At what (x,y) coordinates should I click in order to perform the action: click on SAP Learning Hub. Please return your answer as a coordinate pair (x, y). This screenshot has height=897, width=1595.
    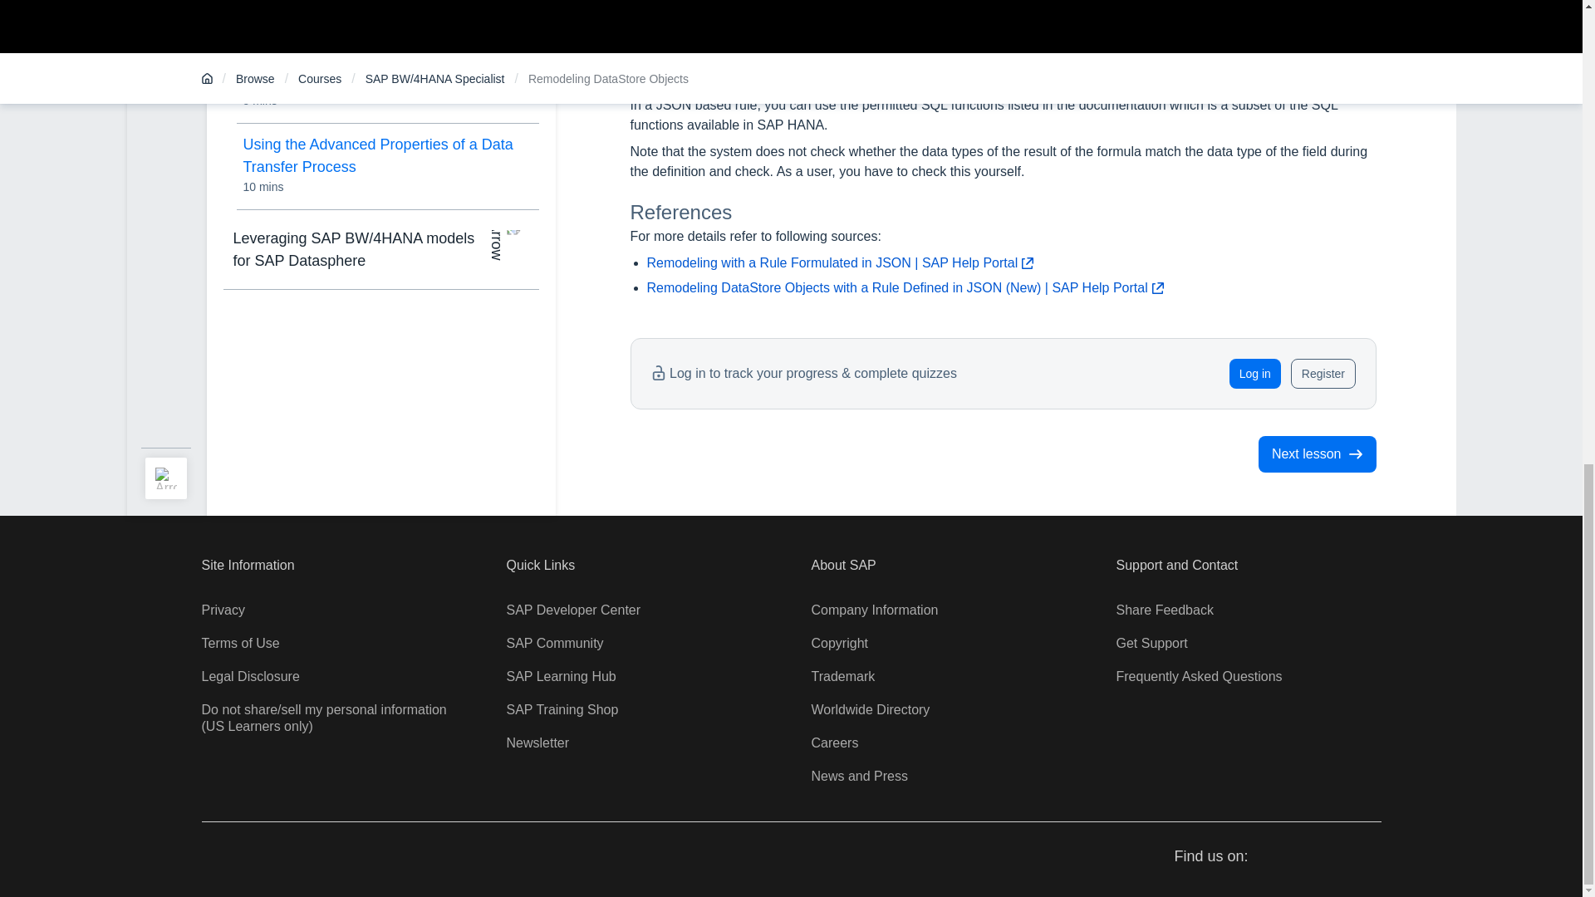
    Looking at the image, I should click on (562, 676).